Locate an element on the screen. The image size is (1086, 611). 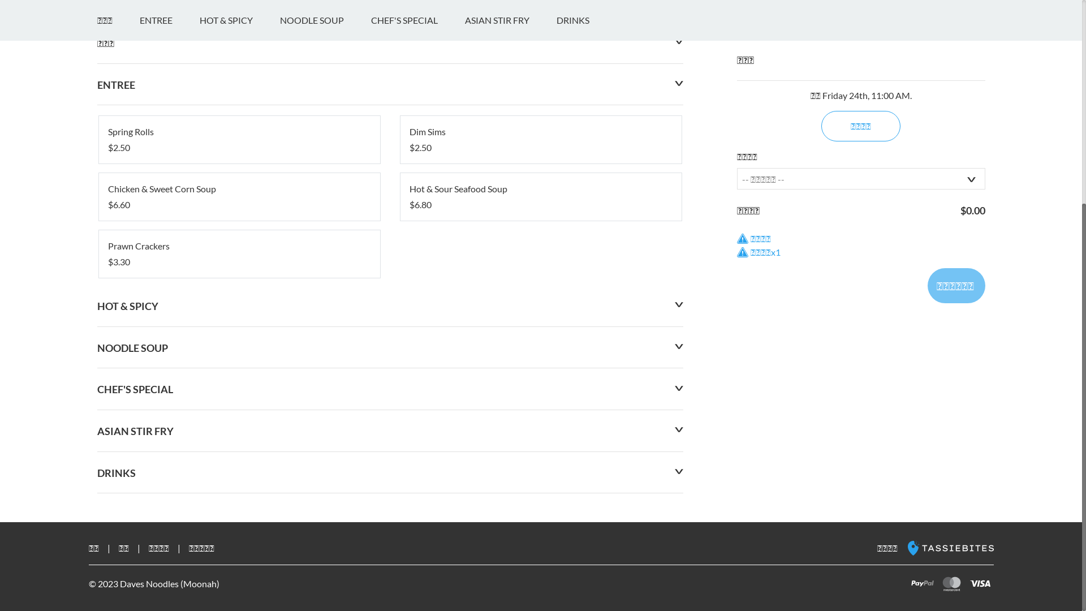
Dim Sims
$2.50 is located at coordinates (541, 445).